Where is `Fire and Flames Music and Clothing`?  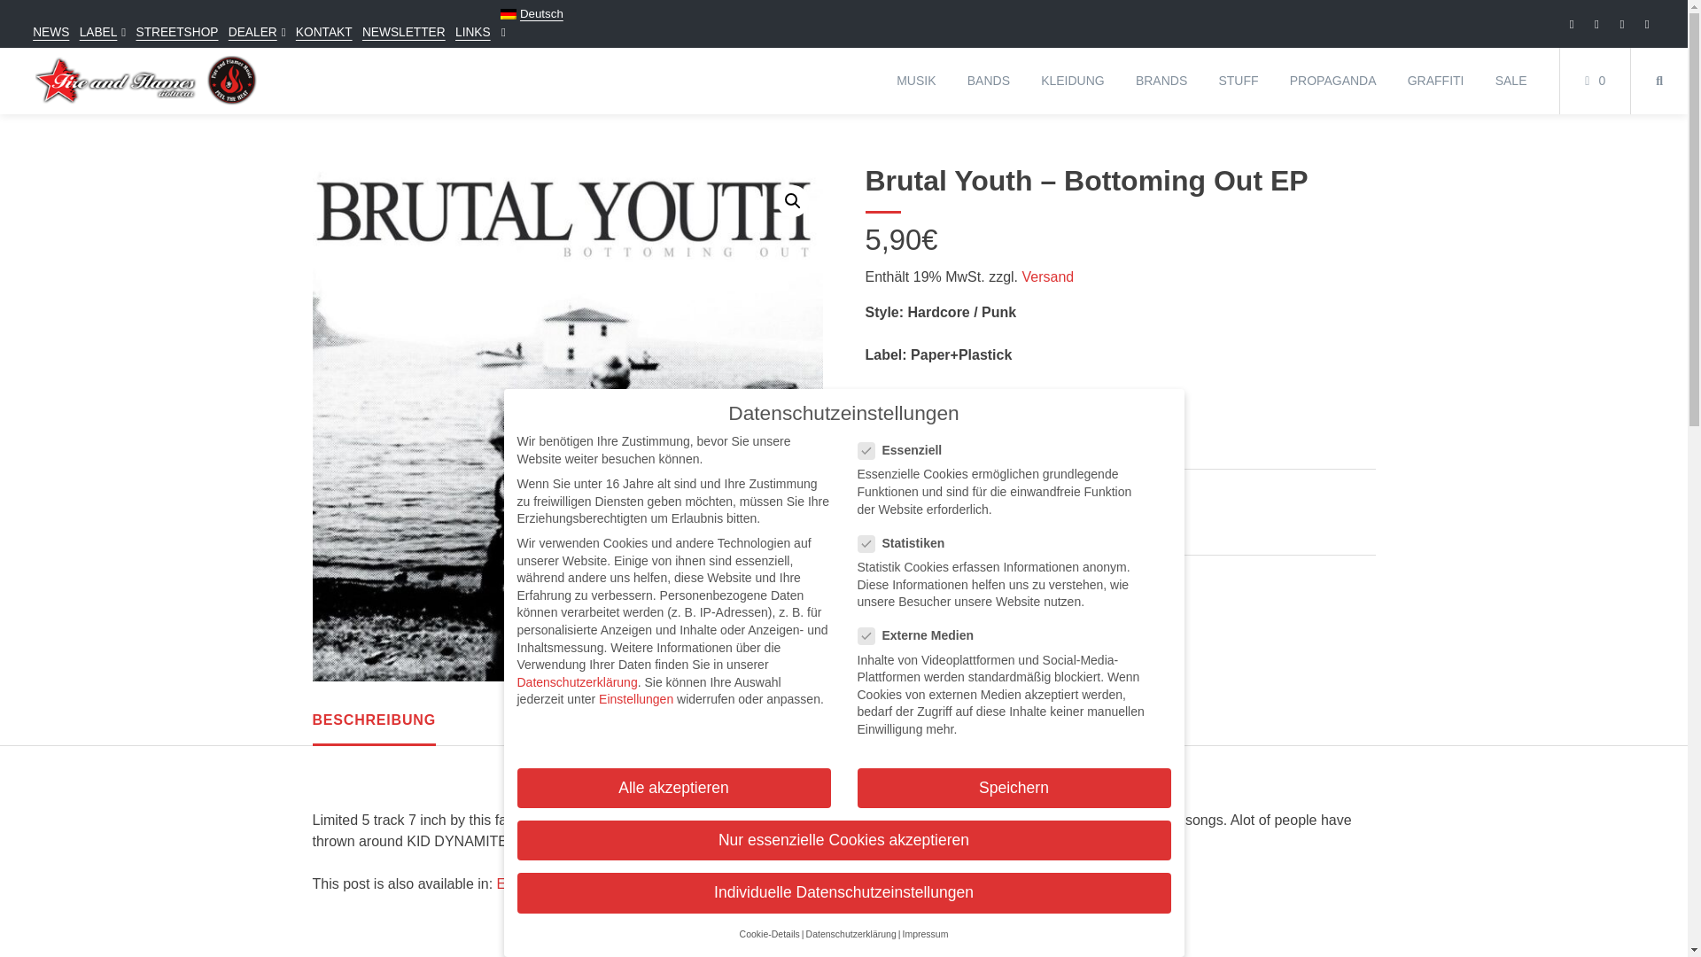 Fire and Flames Music and Clothing is located at coordinates (145, 81).